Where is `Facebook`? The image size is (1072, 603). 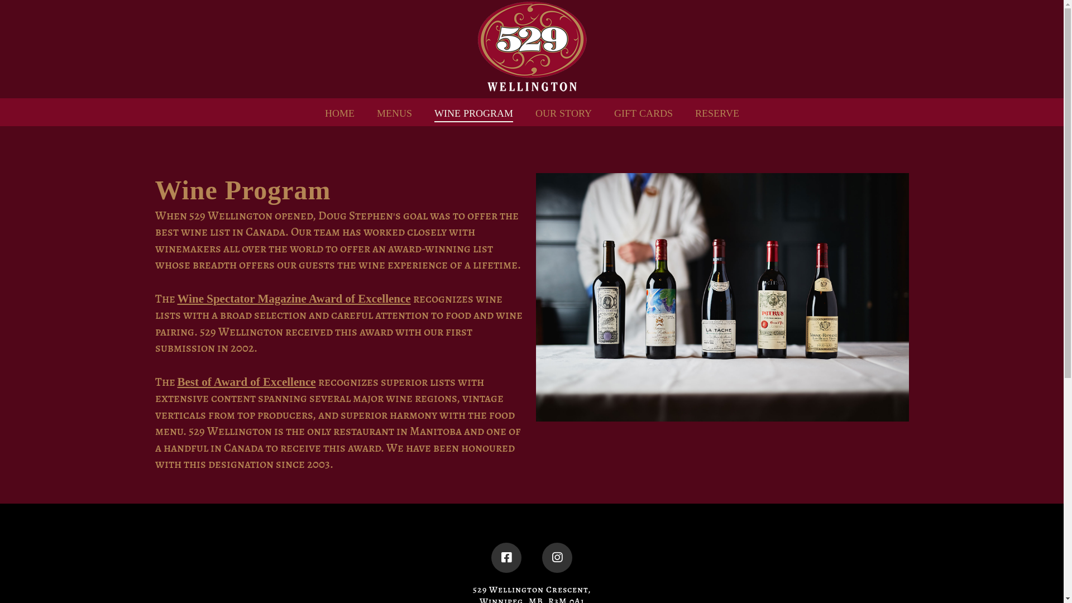
Facebook is located at coordinates (506, 558).